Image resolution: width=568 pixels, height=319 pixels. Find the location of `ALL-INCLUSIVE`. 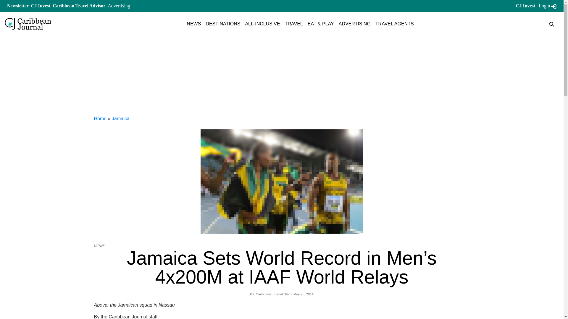

ALL-INCLUSIVE is located at coordinates (262, 24).